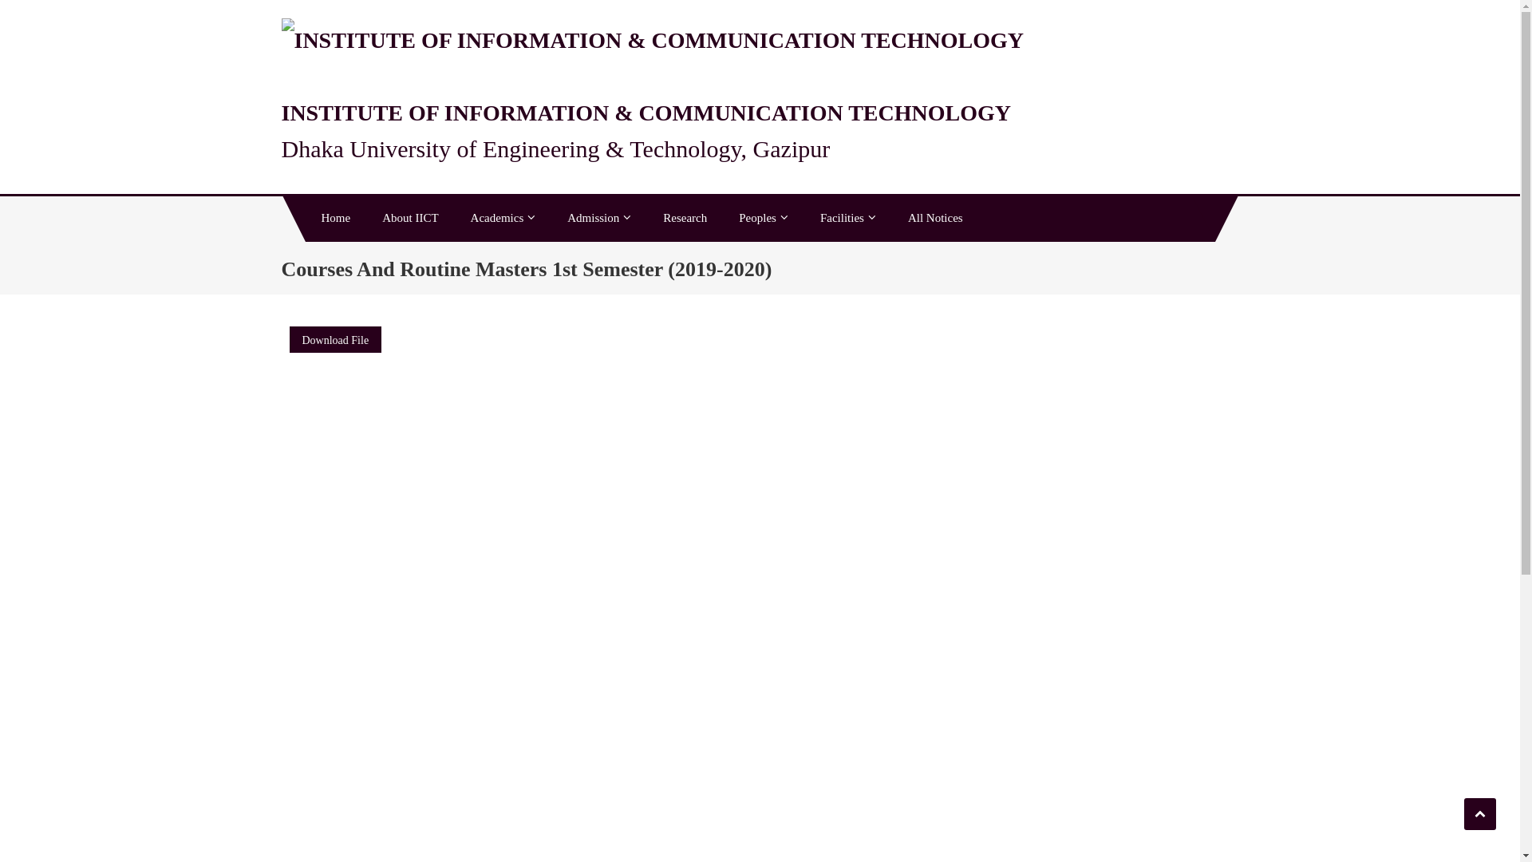 The width and height of the screenshot is (1532, 862). What do you see at coordinates (646, 113) in the screenshot?
I see `INSTITUTE OF INFORMATION & COMMUNICATION TECHNOLOGY` at bounding box center [646, 113].